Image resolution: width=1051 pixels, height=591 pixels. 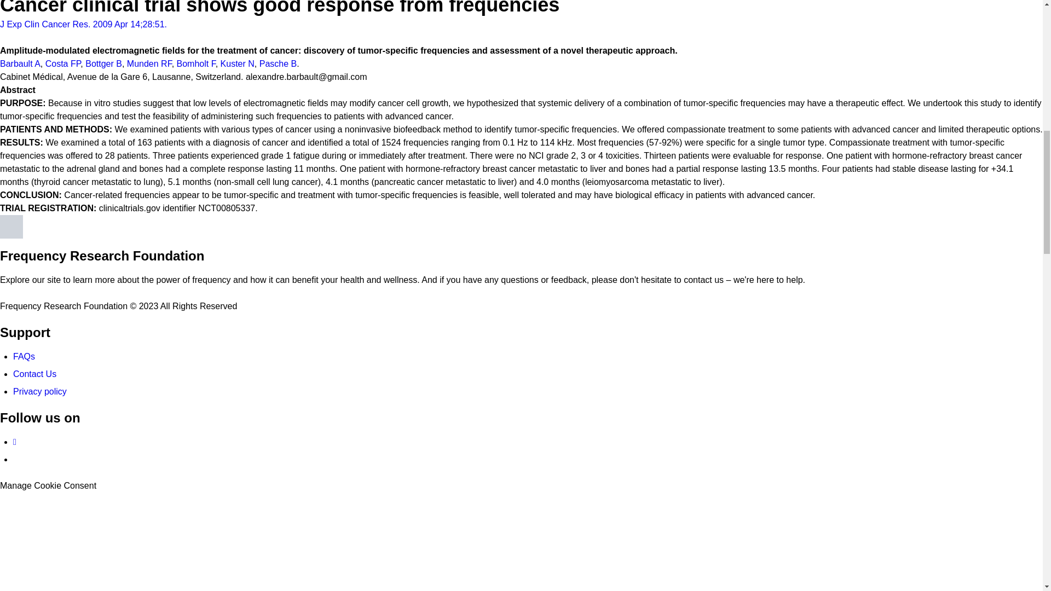 I want to click on FAQs, so click(x=24, y=356).